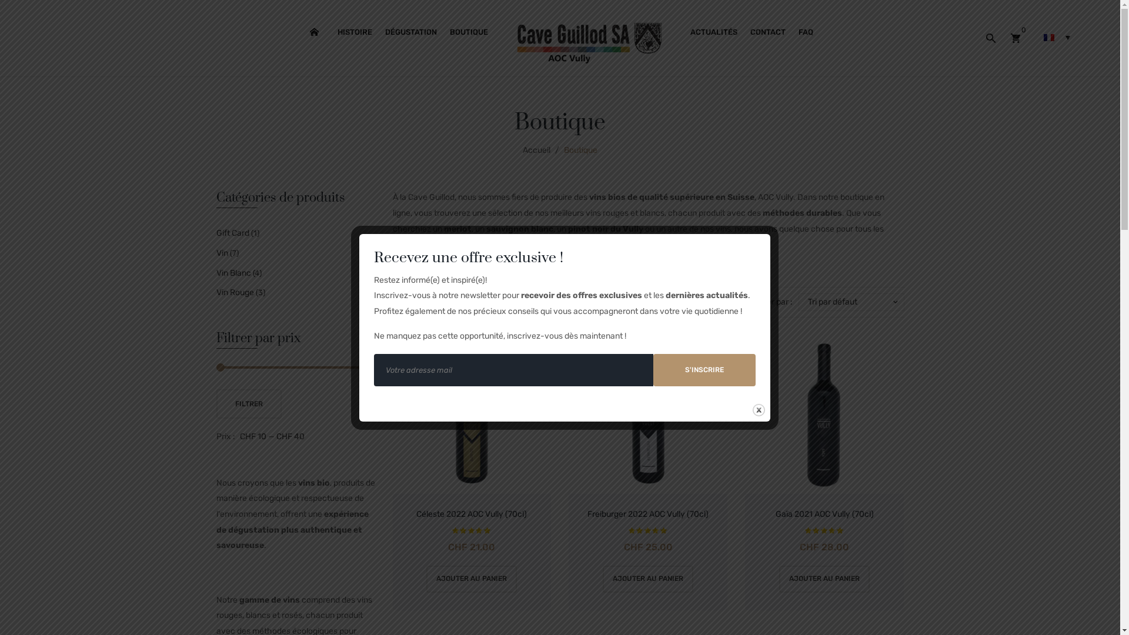  What do you see at coordinates (469, 32) in the screenshot?
I see `BOUTIQUE` at bounding box center [469, 32].